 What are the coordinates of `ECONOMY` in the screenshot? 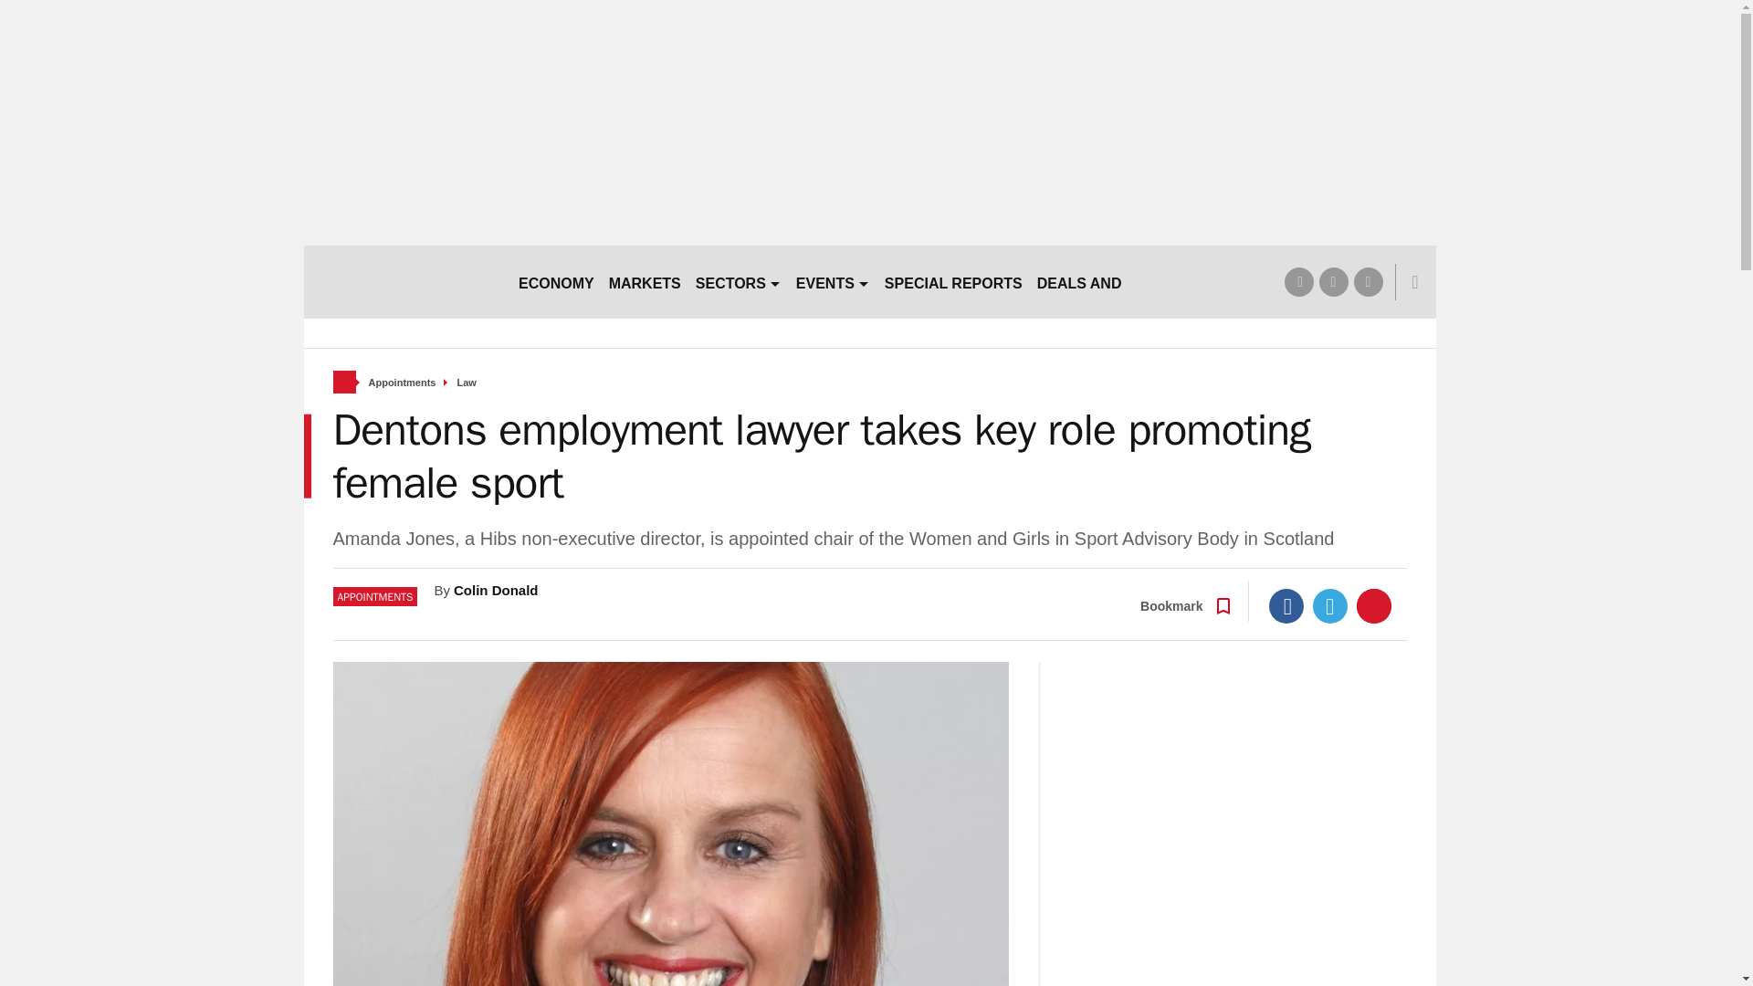 It's located at (556, 281).